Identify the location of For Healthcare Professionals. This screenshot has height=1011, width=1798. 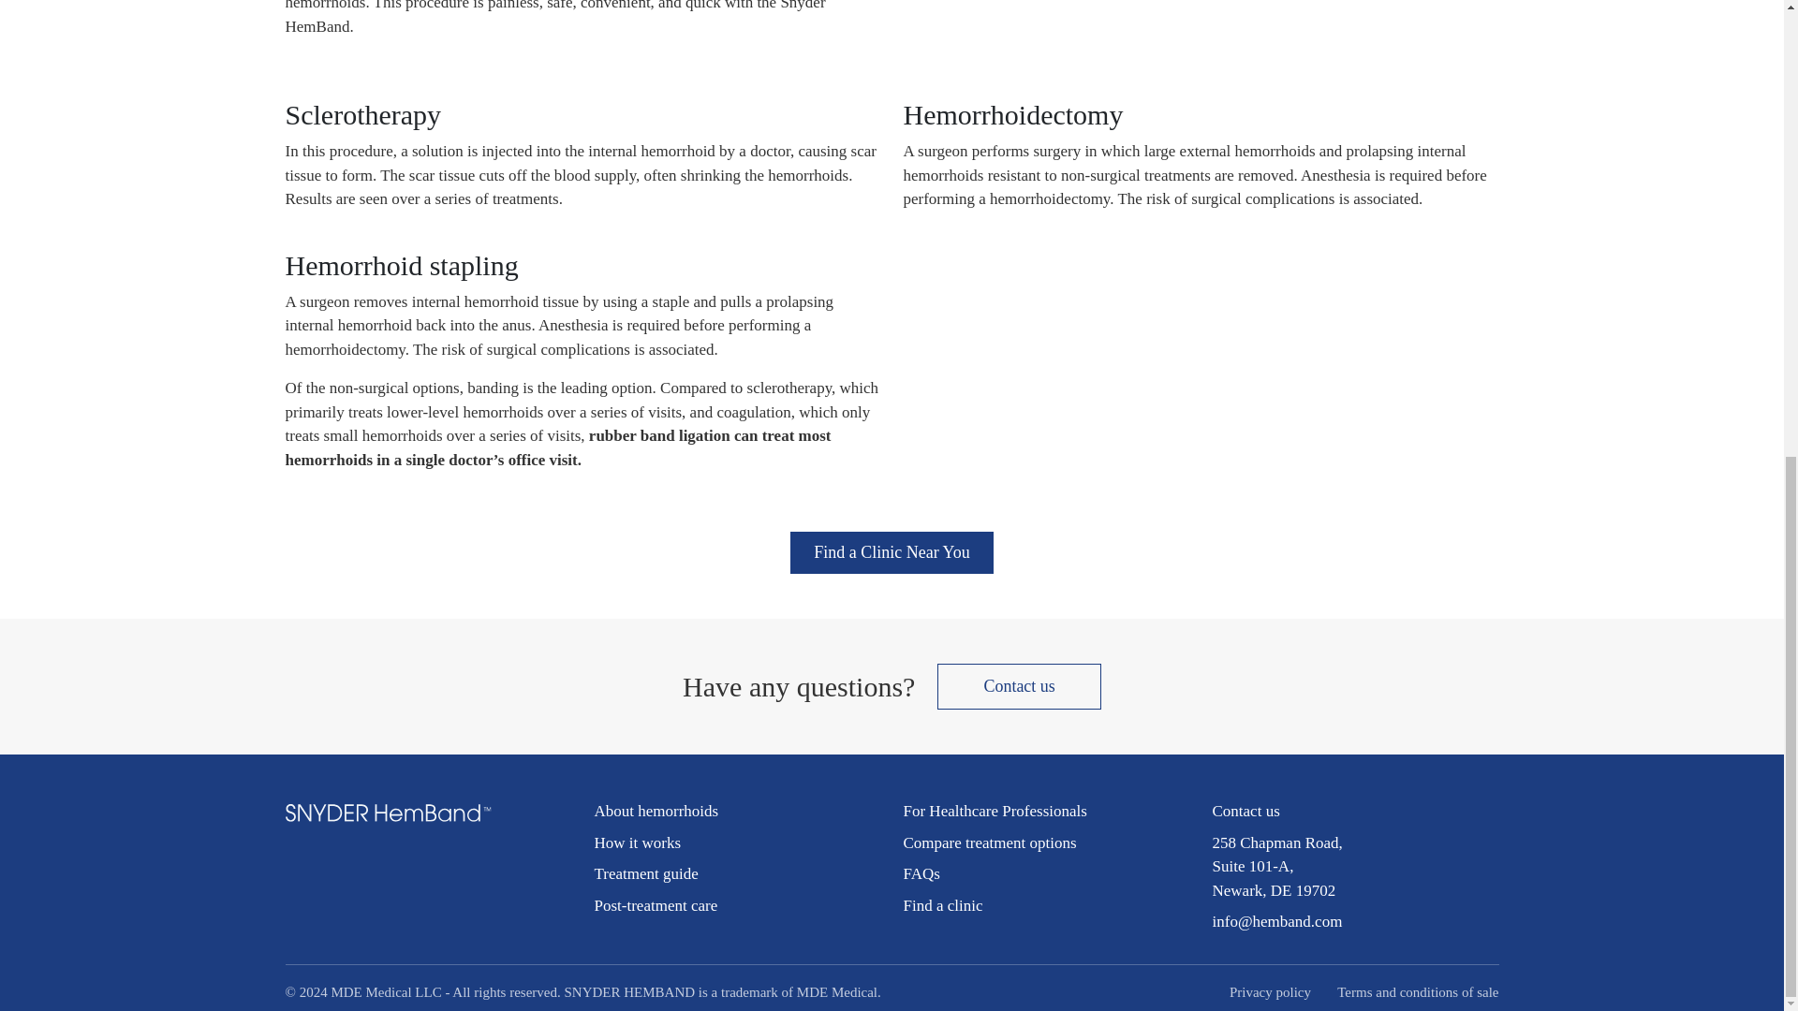
(994, 811).